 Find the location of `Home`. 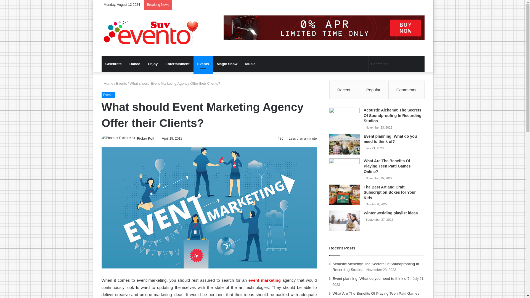

Home is located at coordinates (107, 83).